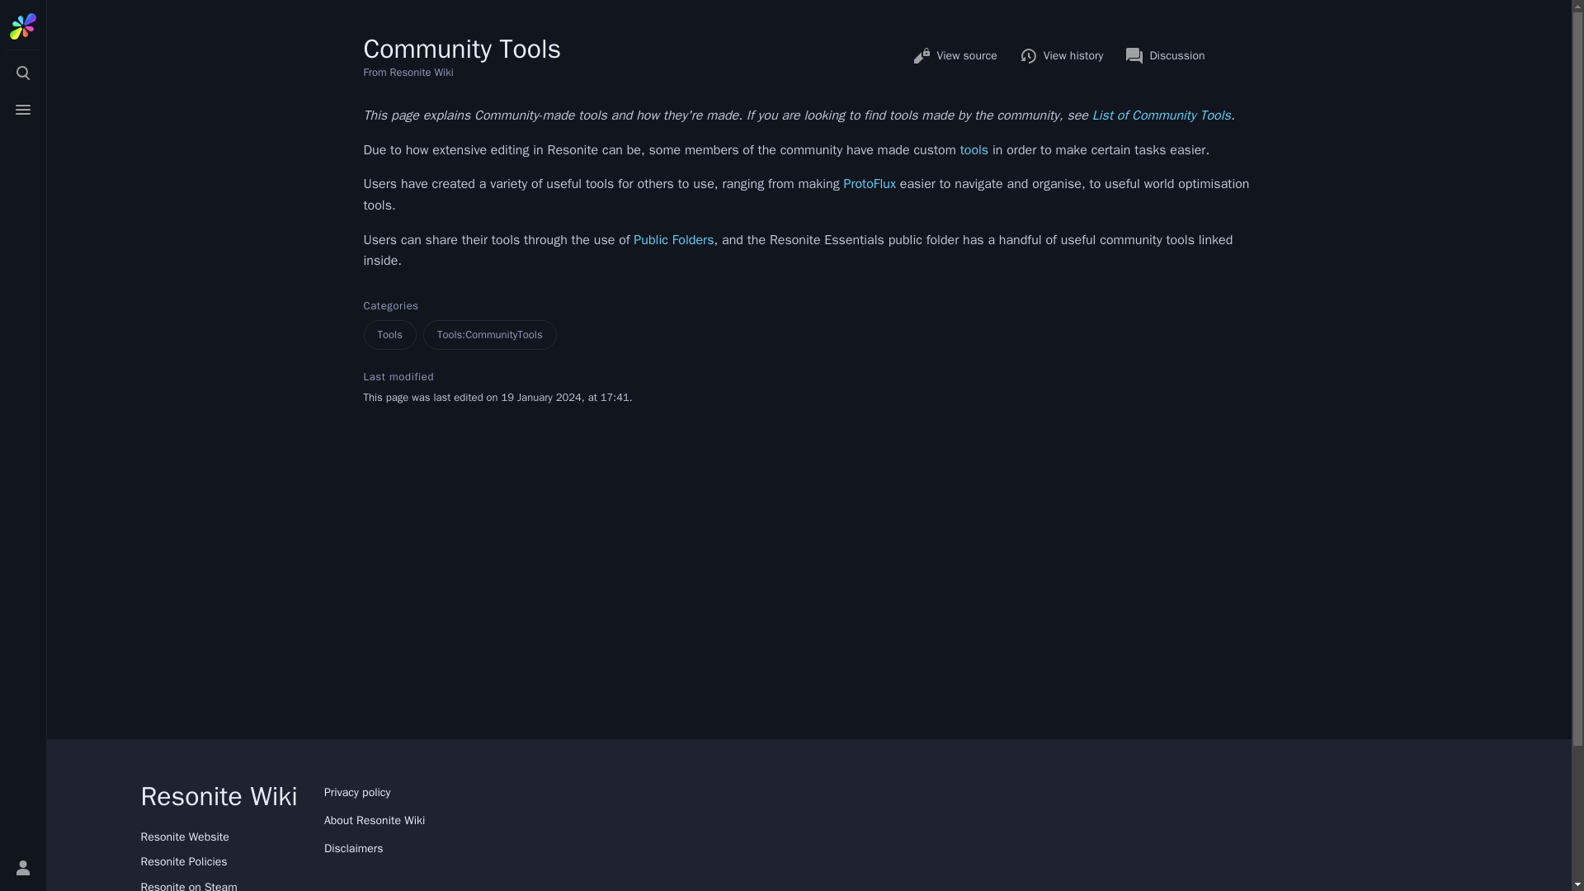 This screenshot has width=1584, height=891. I want to click on View source, so click(954, 56).